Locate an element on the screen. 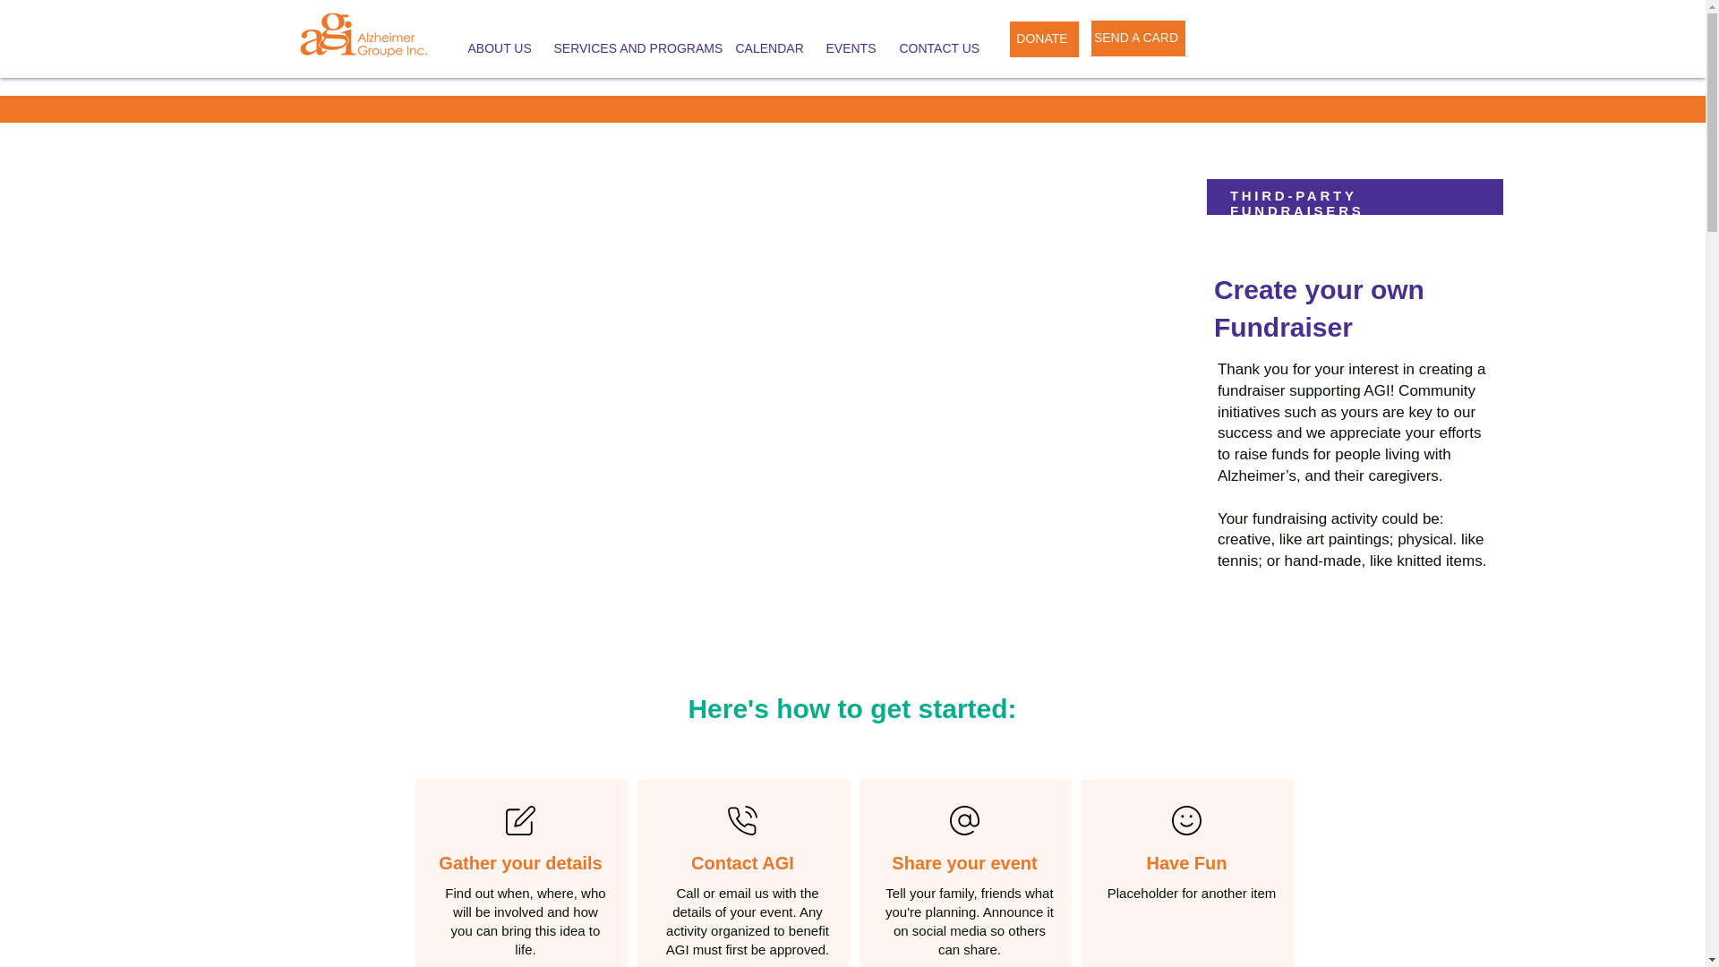 The width and height of the screenshot is (1719, 967). DONATE is located at coordinates (1044, 39).